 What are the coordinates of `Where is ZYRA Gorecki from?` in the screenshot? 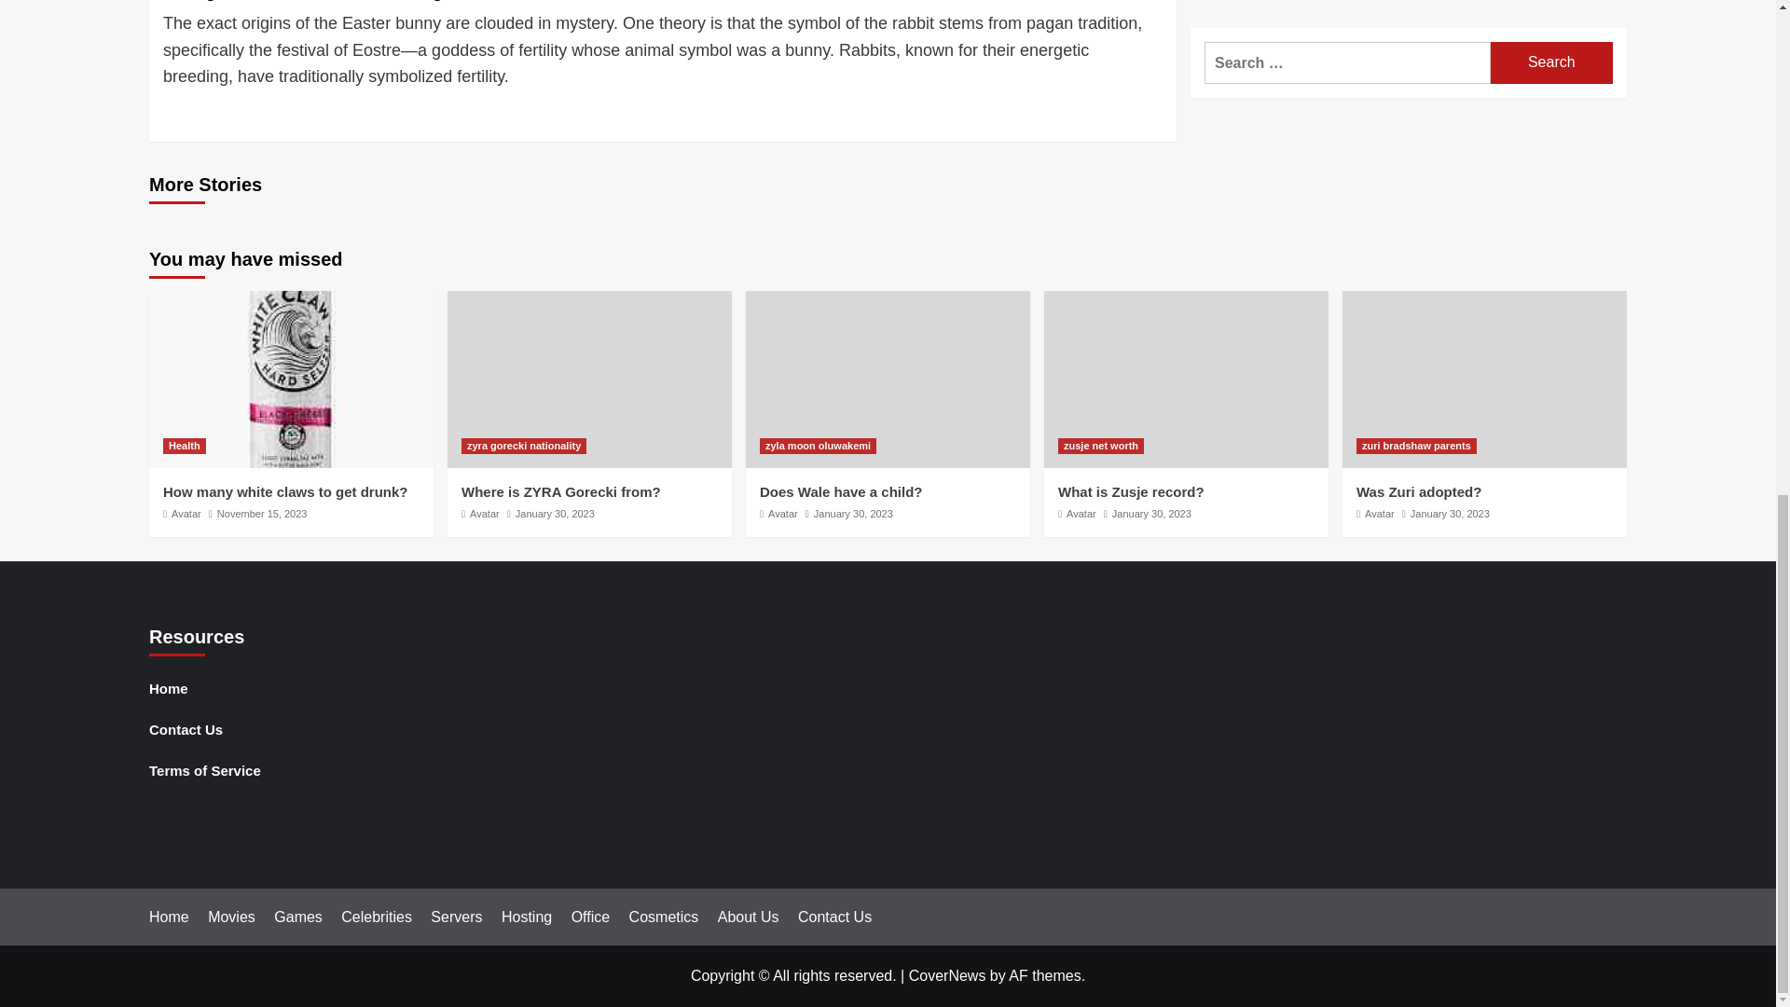 It's located at (561, 491).